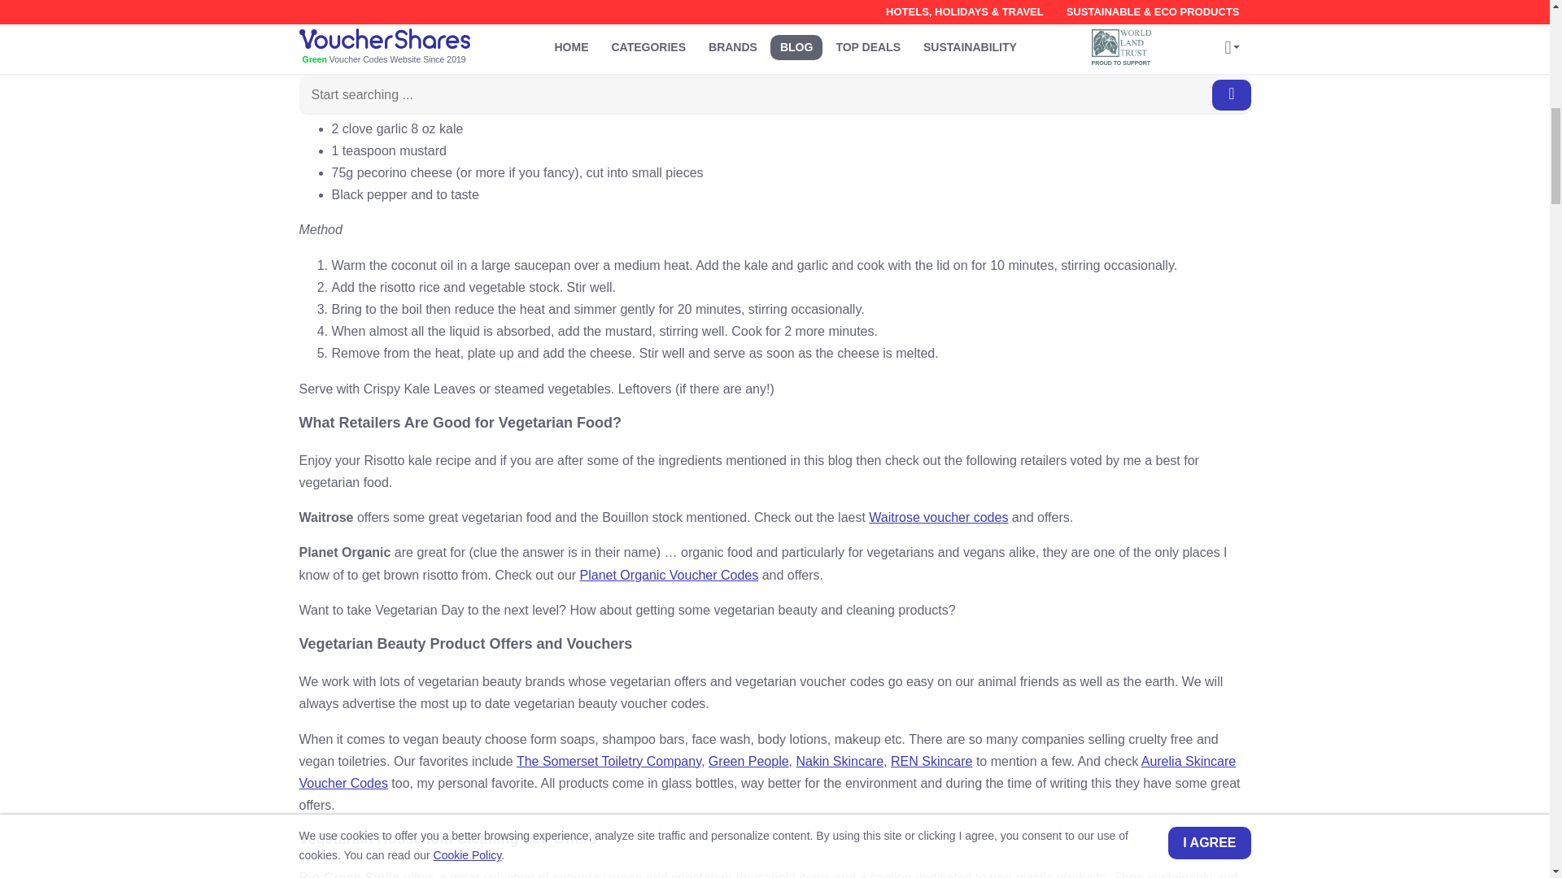  I want to click on Nakin Skincare, so click(840, 761).